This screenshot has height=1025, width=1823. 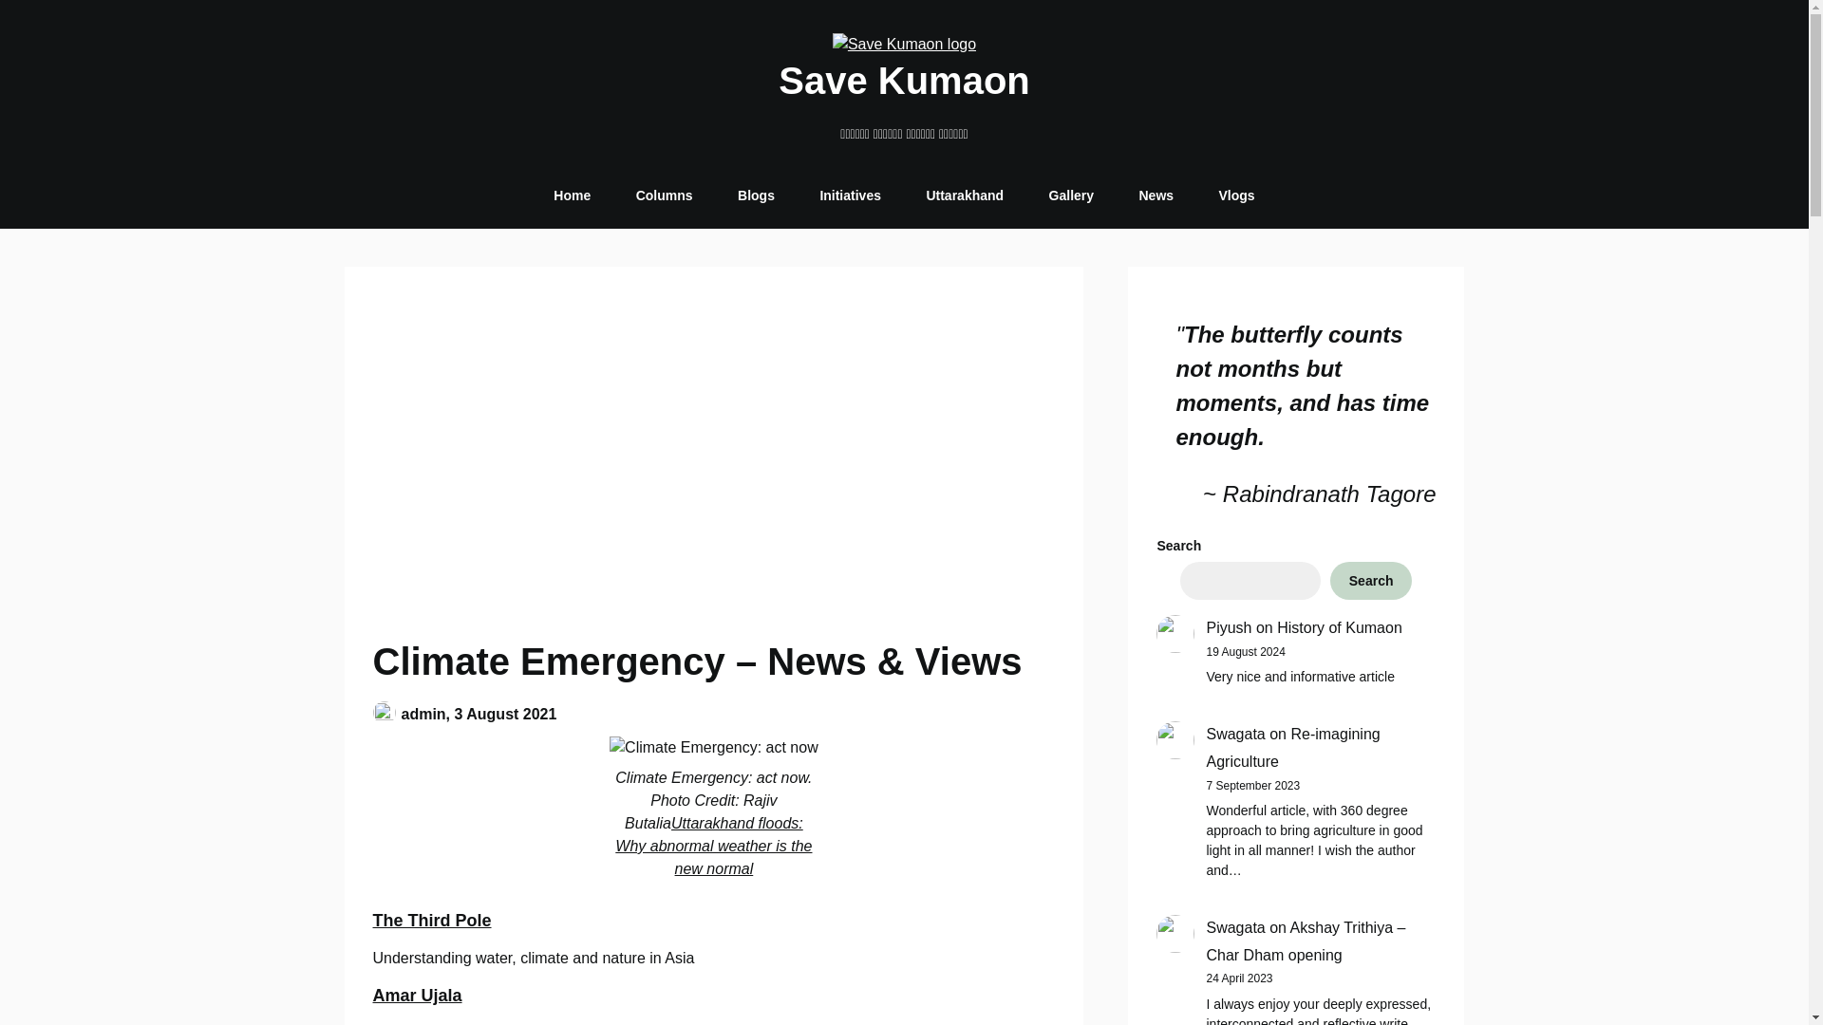 I want to click on Columns, so click(x=665, y=196).